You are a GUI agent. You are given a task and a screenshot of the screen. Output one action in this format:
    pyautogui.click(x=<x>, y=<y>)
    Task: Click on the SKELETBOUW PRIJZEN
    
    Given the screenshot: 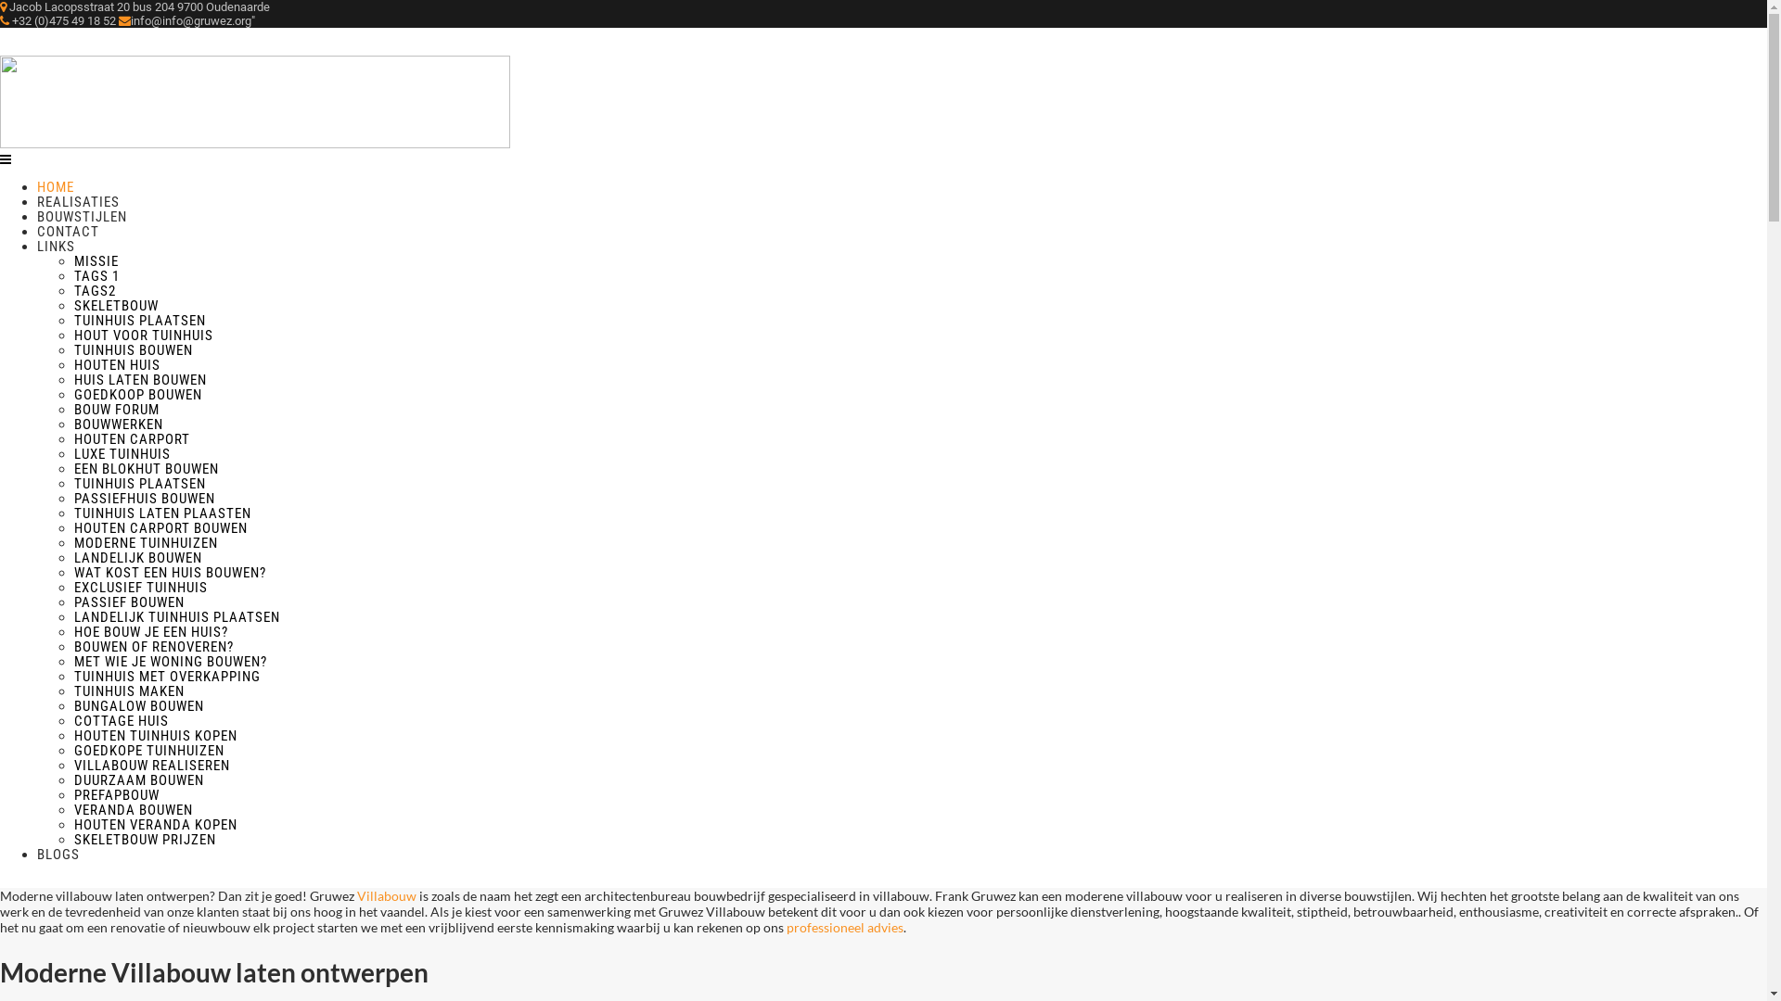 What is the action you would take?
    pyautogui.click(x=145, y=840)
    